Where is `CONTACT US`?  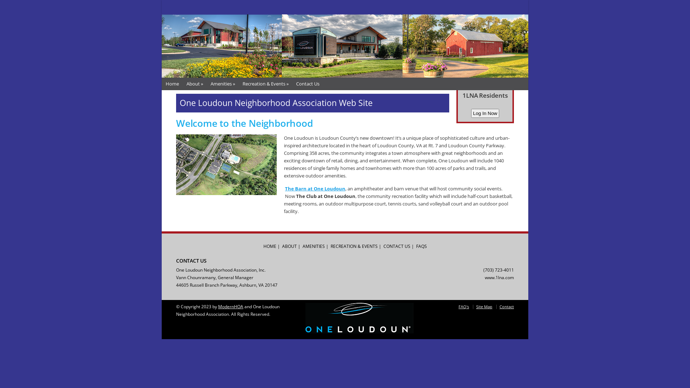 CONTACT US is located at coordinates (397, 246).